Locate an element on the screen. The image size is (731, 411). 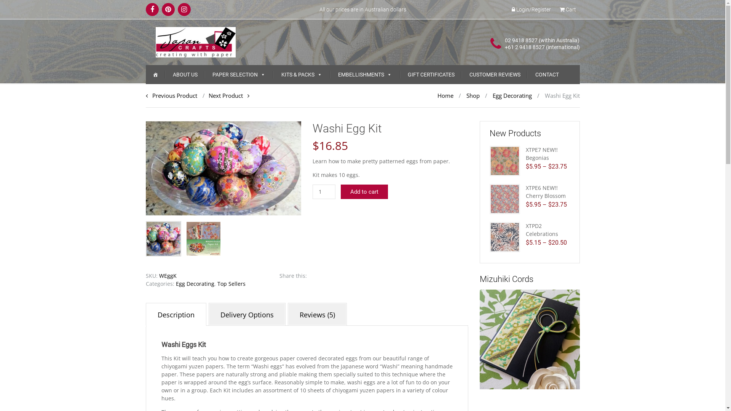
ABOUT US is located at coordinates (185, 75).